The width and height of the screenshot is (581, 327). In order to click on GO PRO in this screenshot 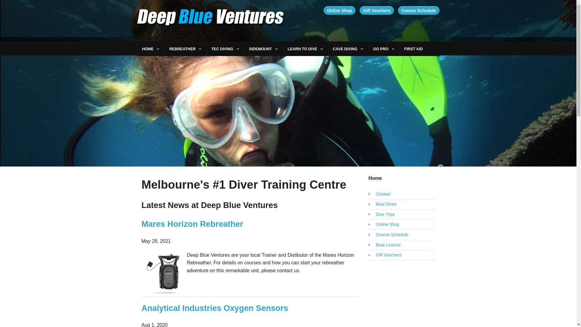, I will do `click(384, 49)`.